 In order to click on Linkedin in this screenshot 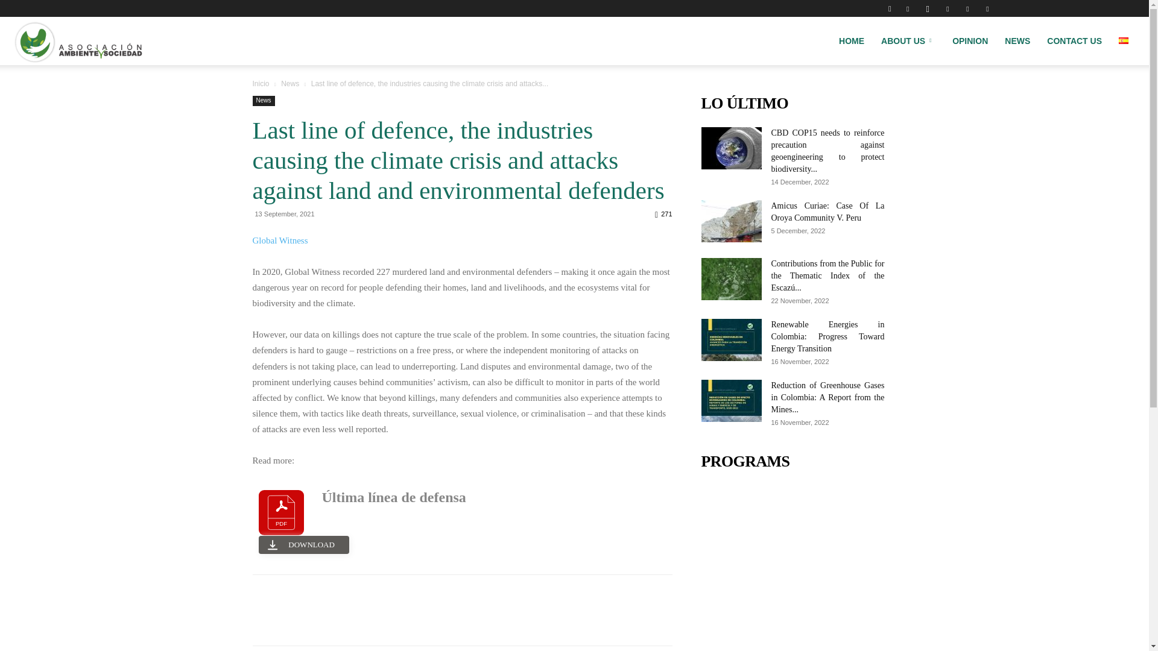, I will do `click(947, 8)`.